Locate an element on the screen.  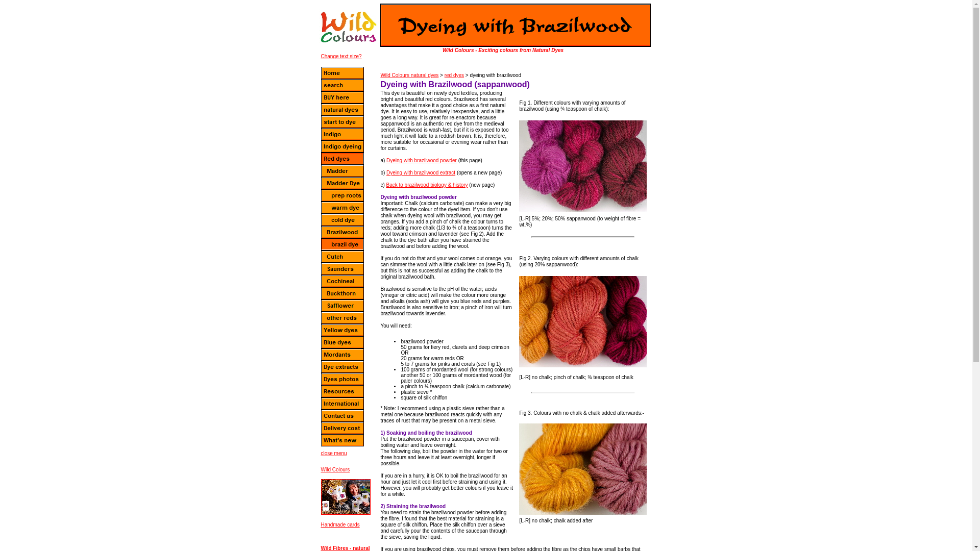
Wild Colours is located at coordinates (335, 469).